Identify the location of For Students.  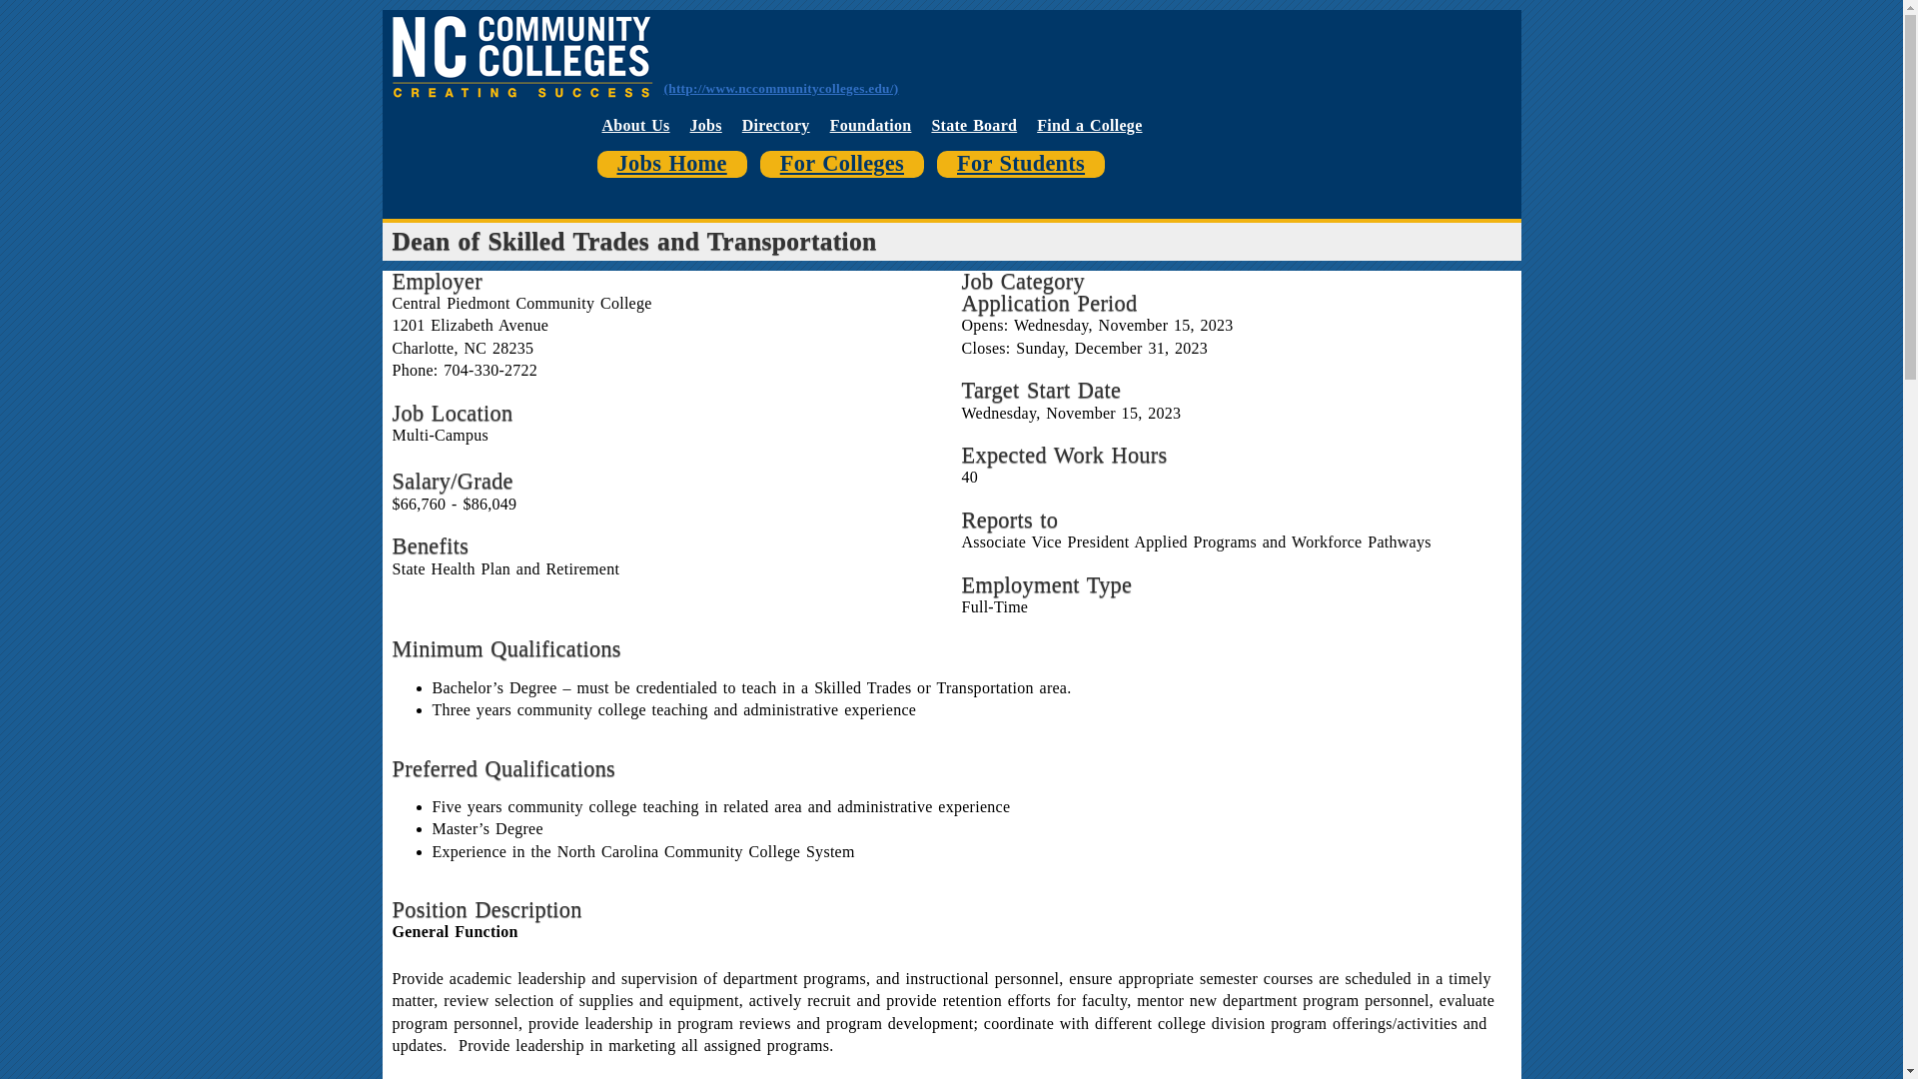
(1021, 164).